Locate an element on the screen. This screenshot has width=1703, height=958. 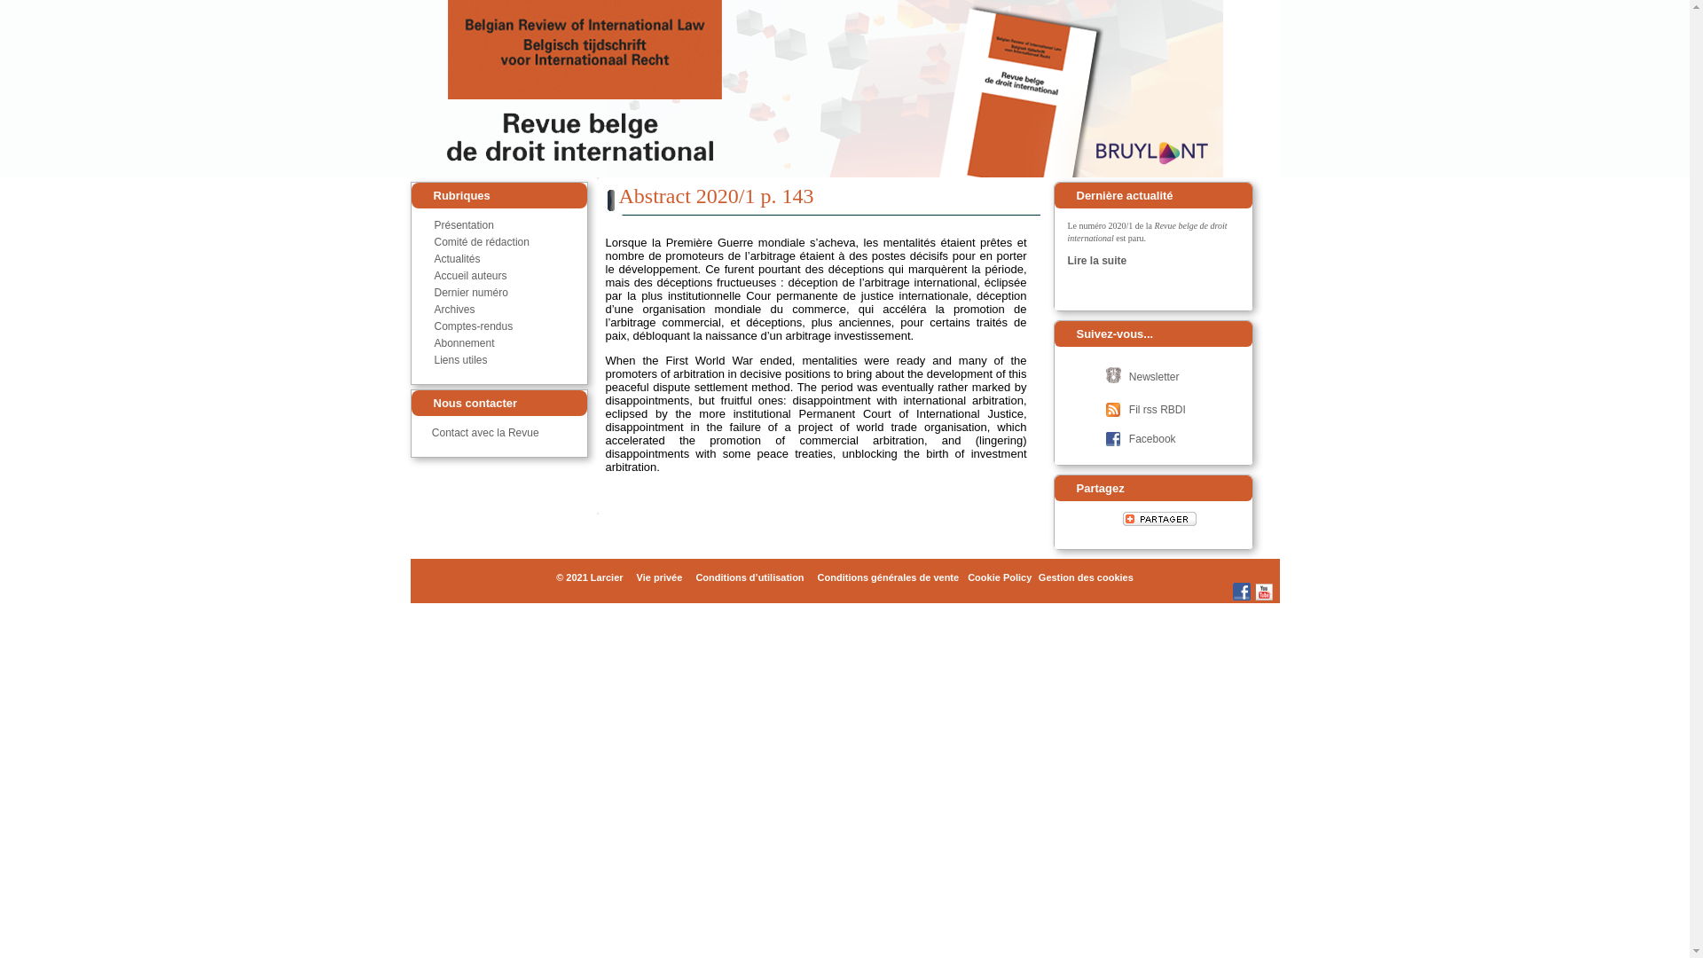
Newsletter is located at coordinates (1155, 377).